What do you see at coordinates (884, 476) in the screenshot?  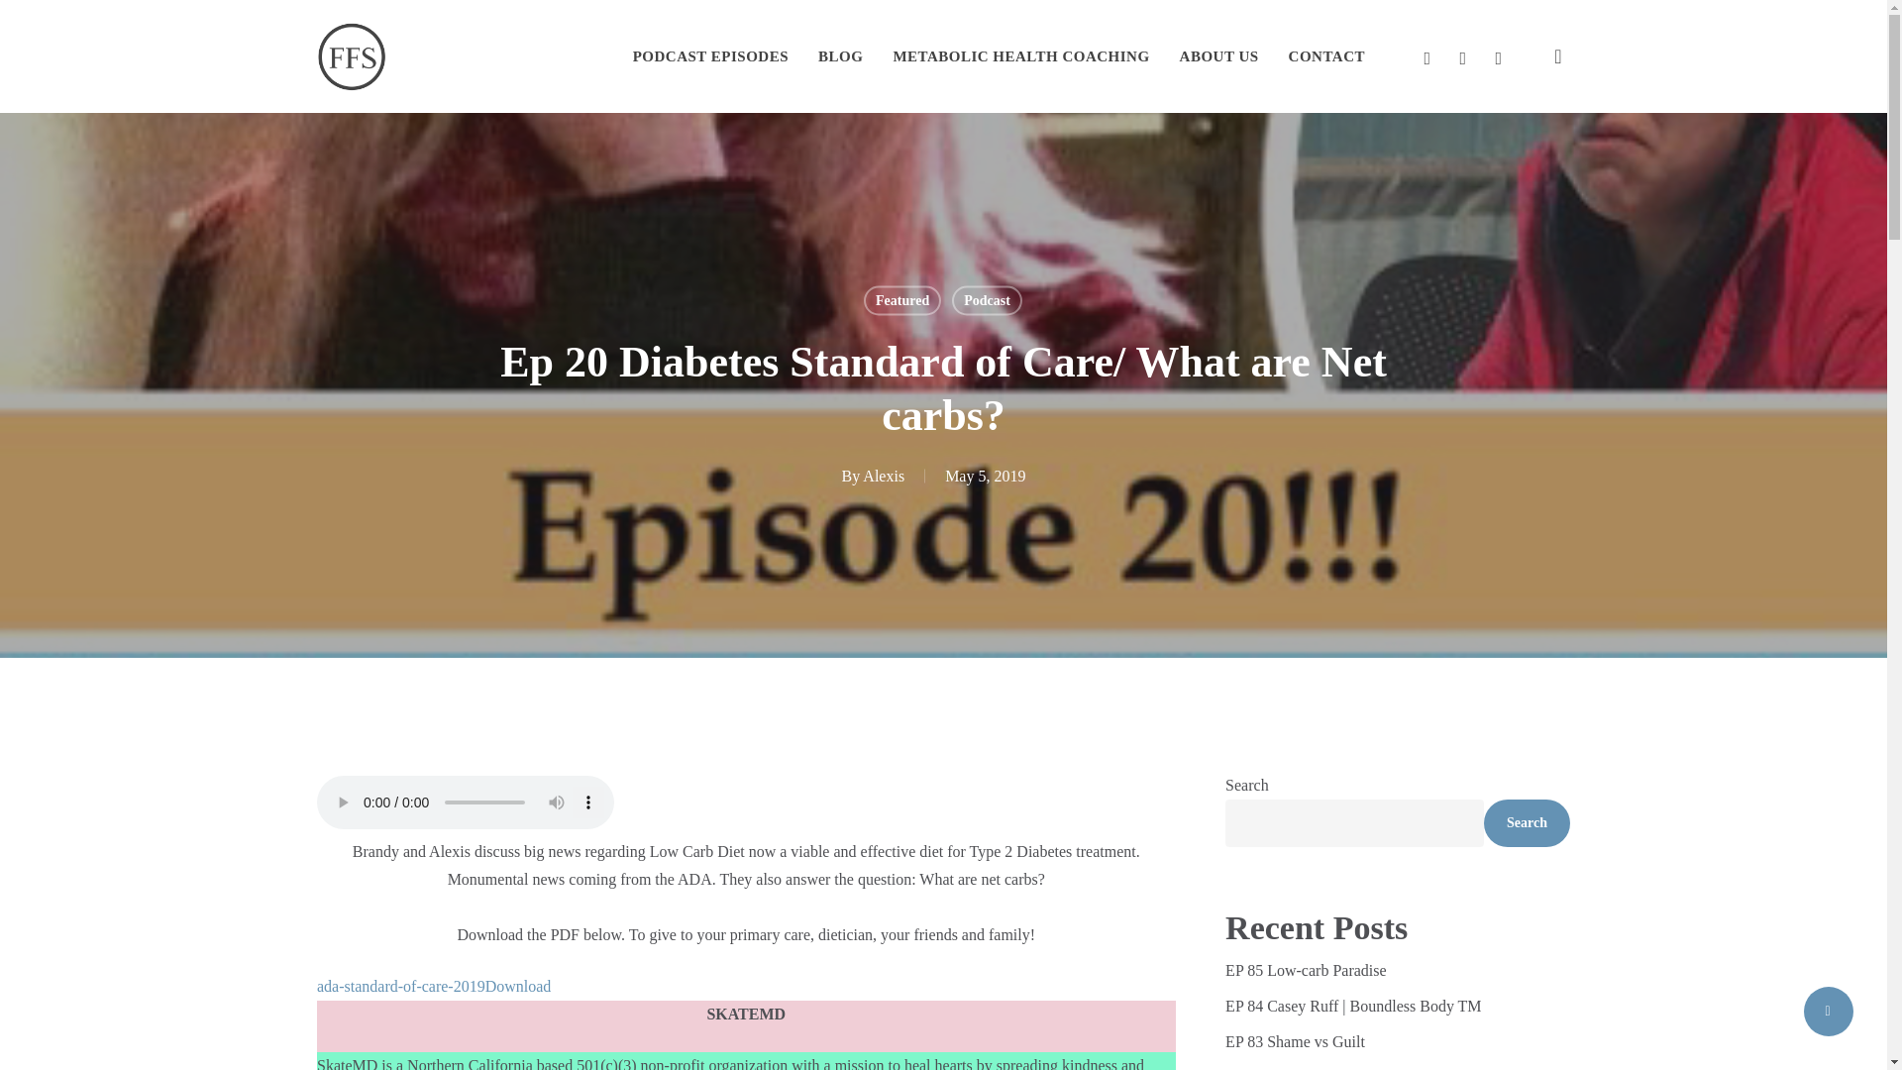 I see `Posts by Alexis` at bounding box center [884, 476].